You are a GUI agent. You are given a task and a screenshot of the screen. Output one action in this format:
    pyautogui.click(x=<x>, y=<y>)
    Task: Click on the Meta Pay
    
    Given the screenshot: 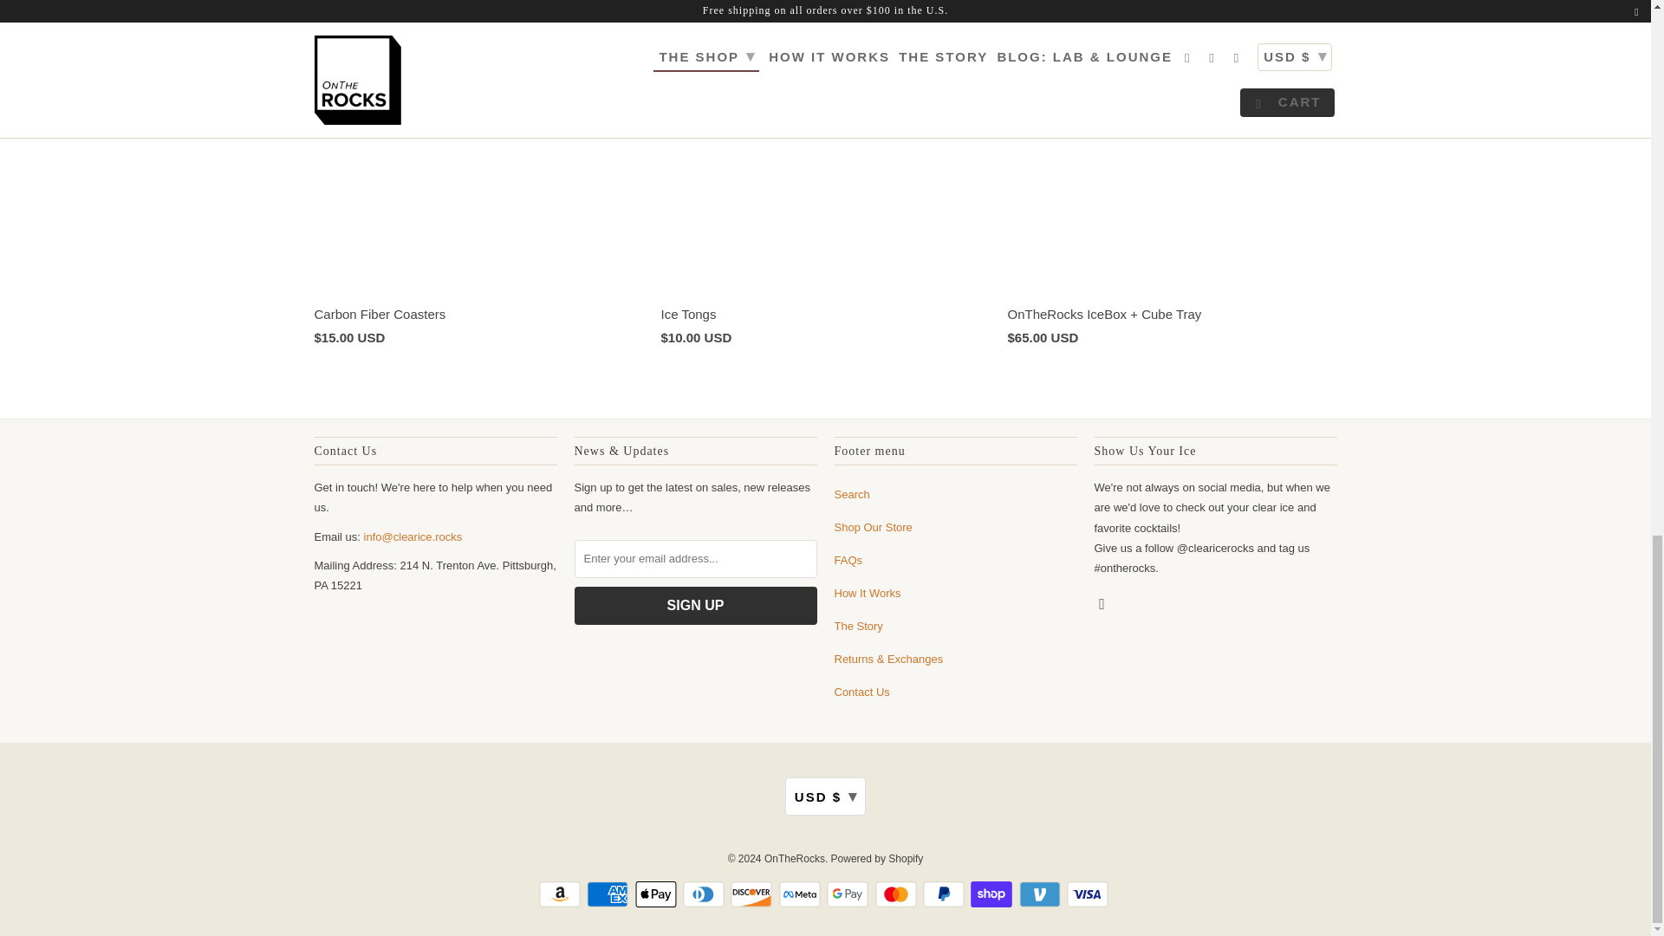 What is the action you would take?
    pyautogui.click(x=801, y=894)
    